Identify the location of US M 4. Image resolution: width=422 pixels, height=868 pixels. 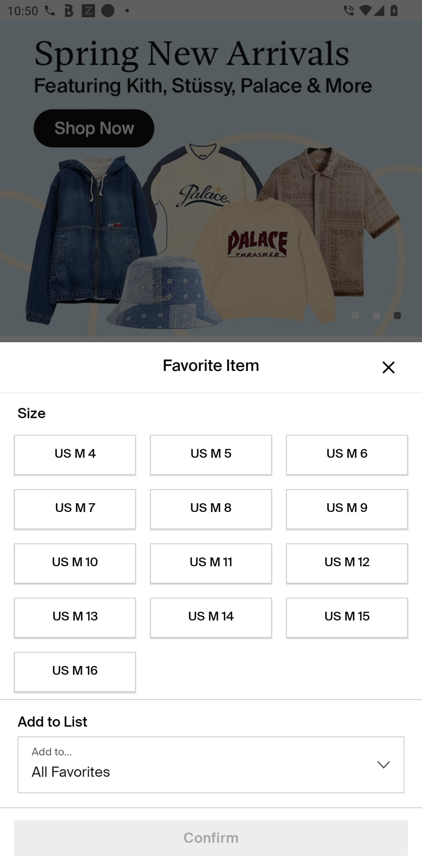
(75, 455).